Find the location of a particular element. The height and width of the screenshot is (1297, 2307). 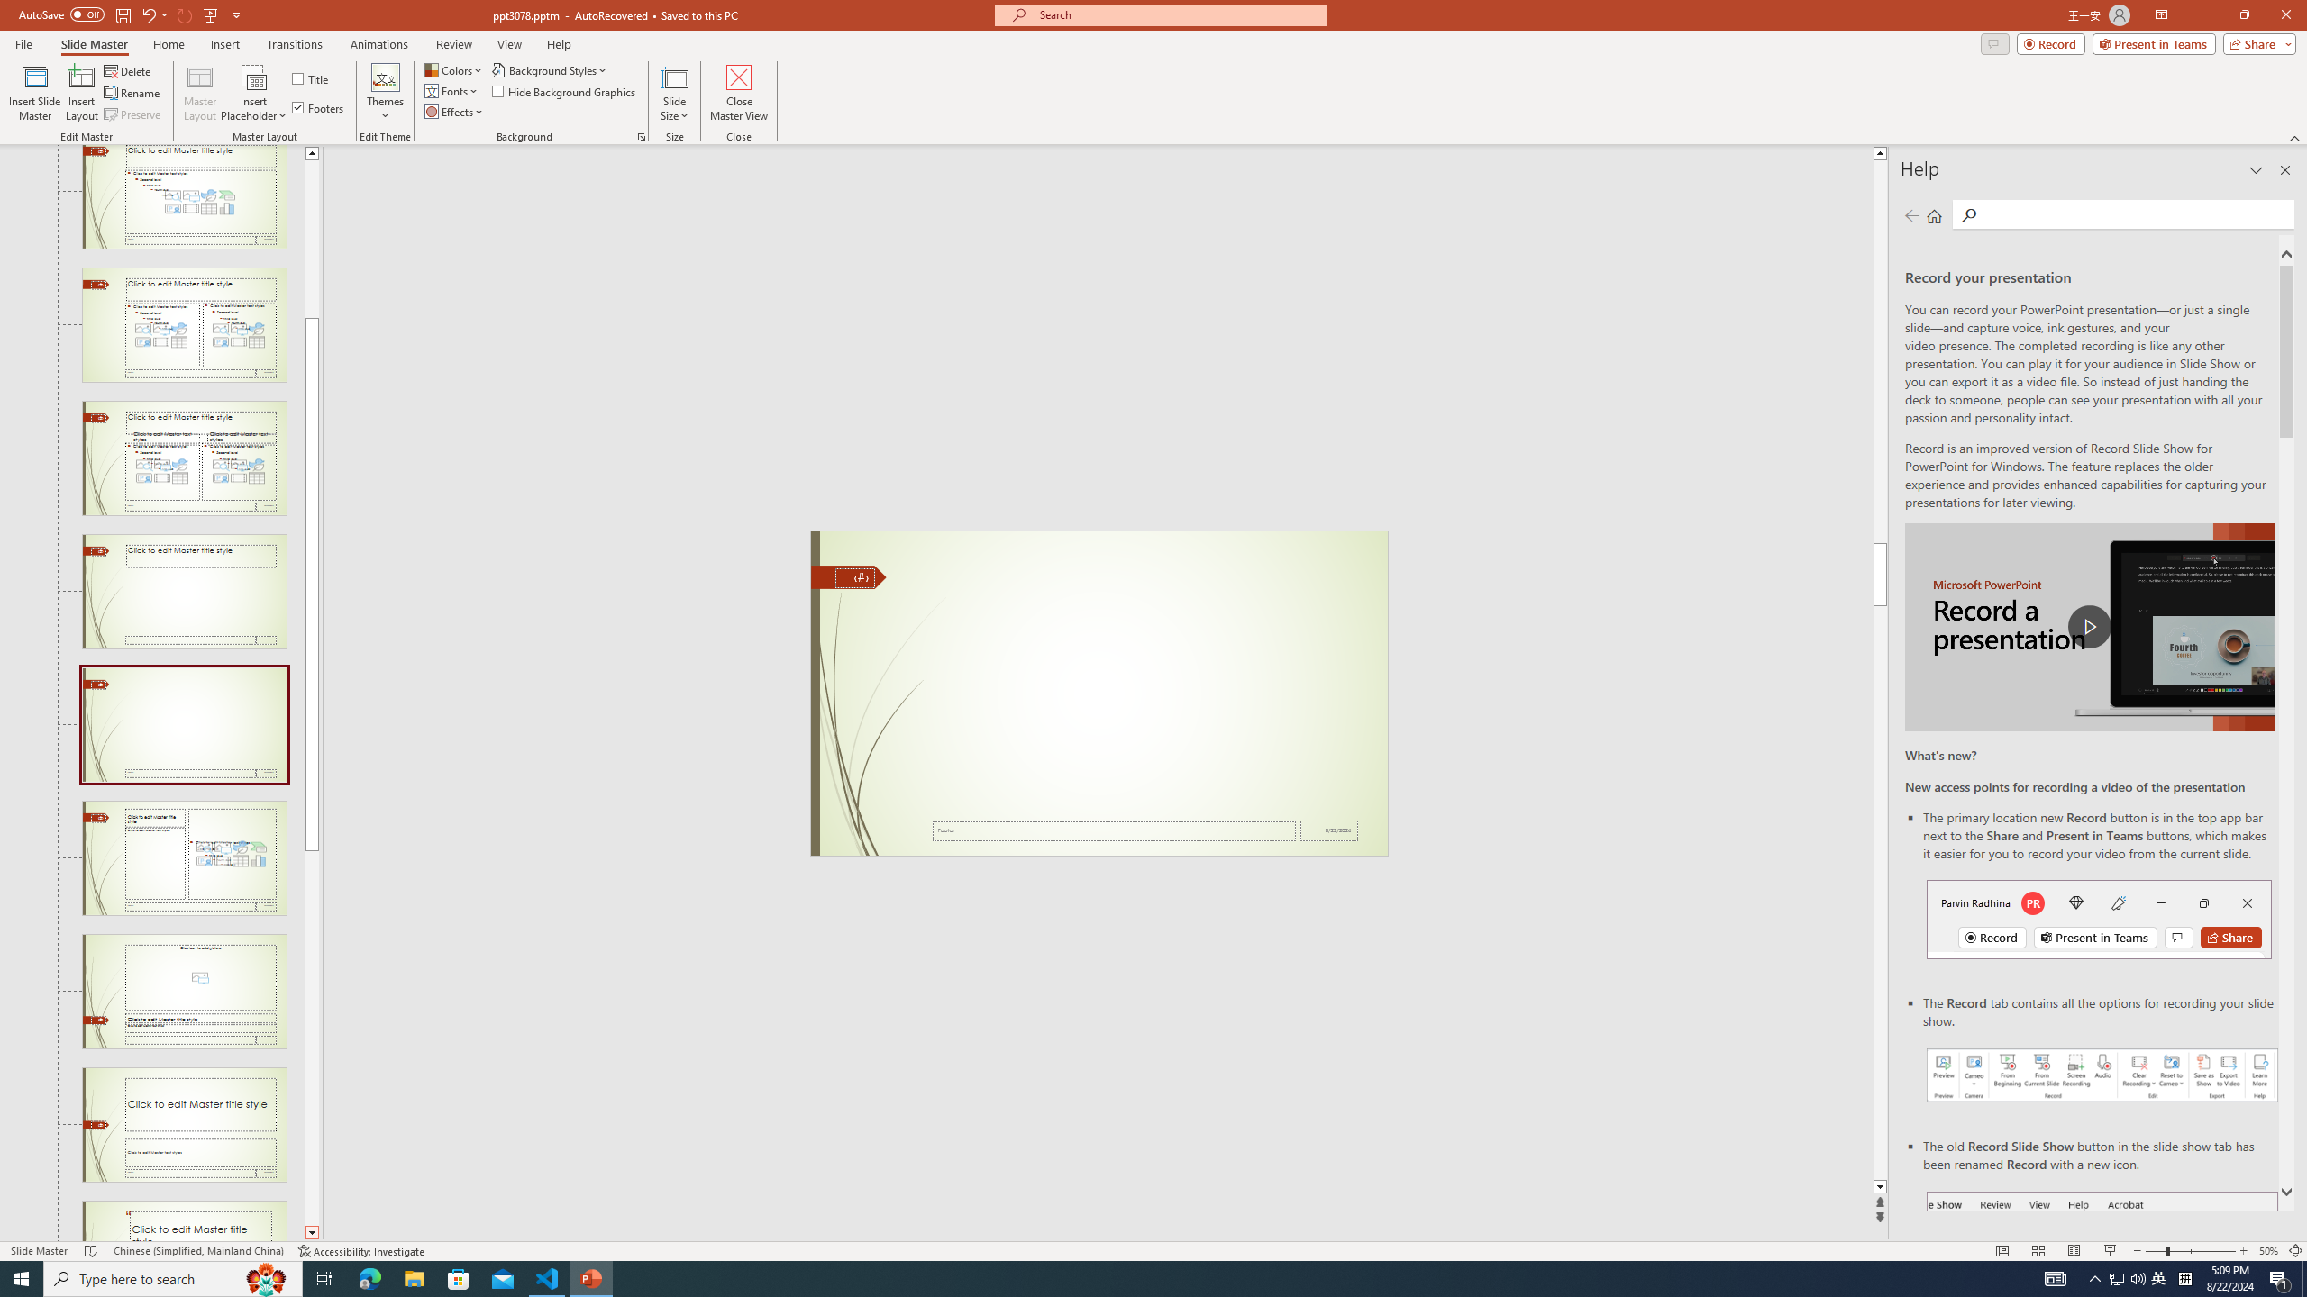

Transitions is located at coordinates (295, 44).